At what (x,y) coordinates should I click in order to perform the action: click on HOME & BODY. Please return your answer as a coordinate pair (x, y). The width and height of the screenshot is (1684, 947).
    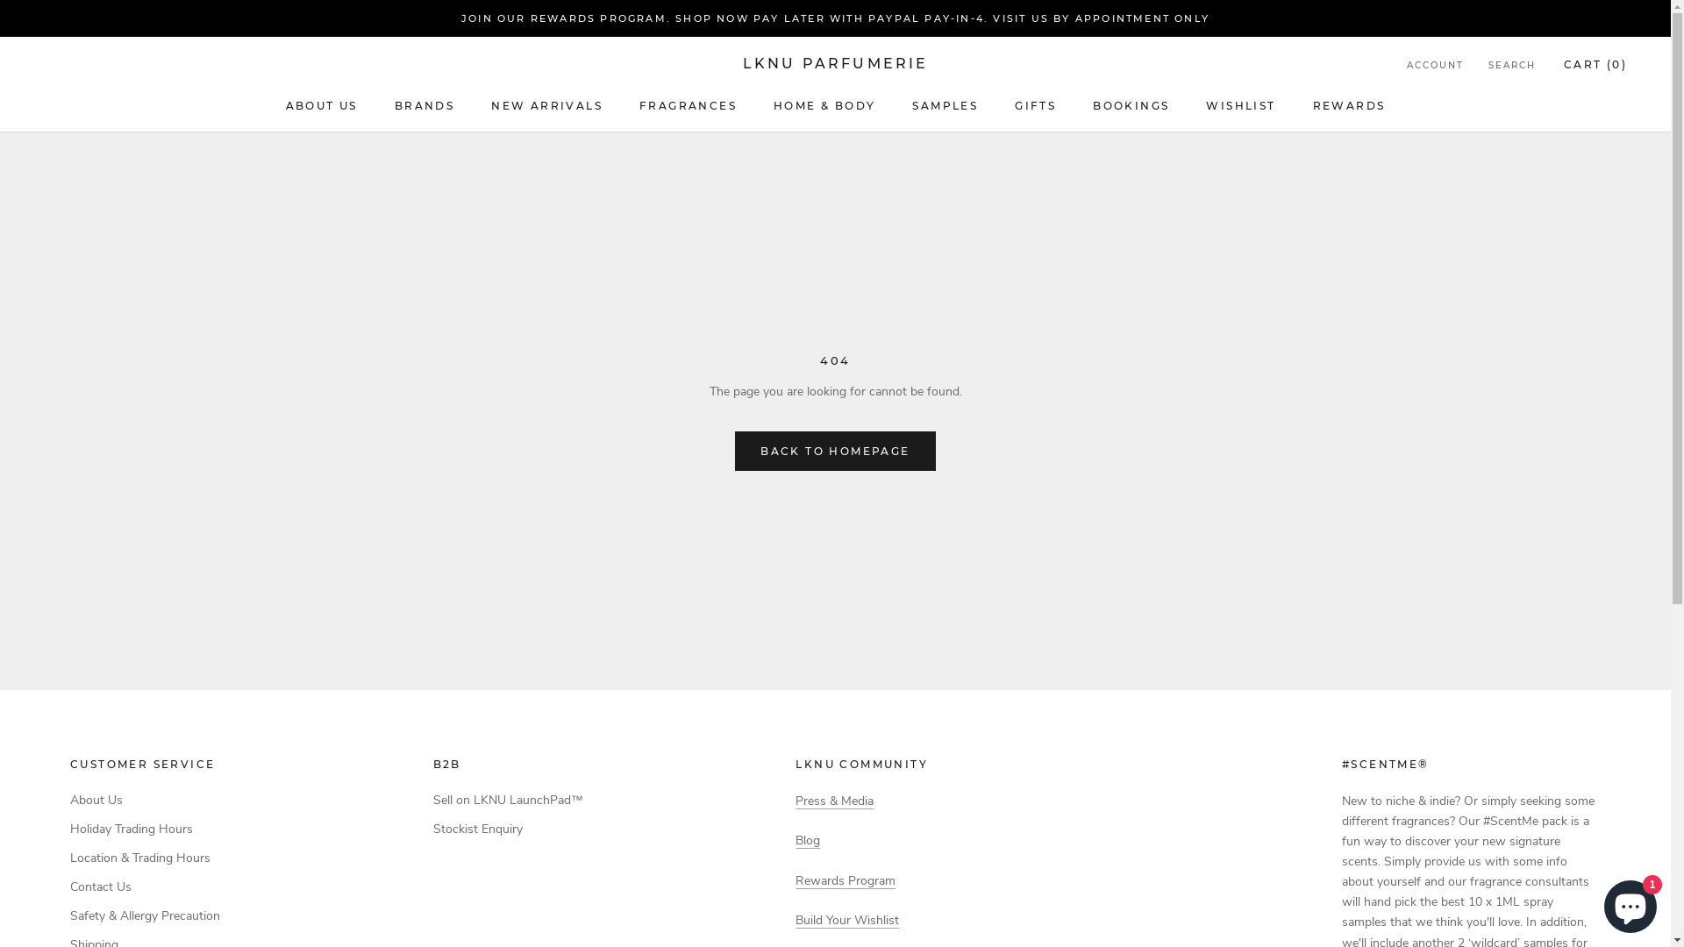
    Looking at the image, I should click on (824, 105).